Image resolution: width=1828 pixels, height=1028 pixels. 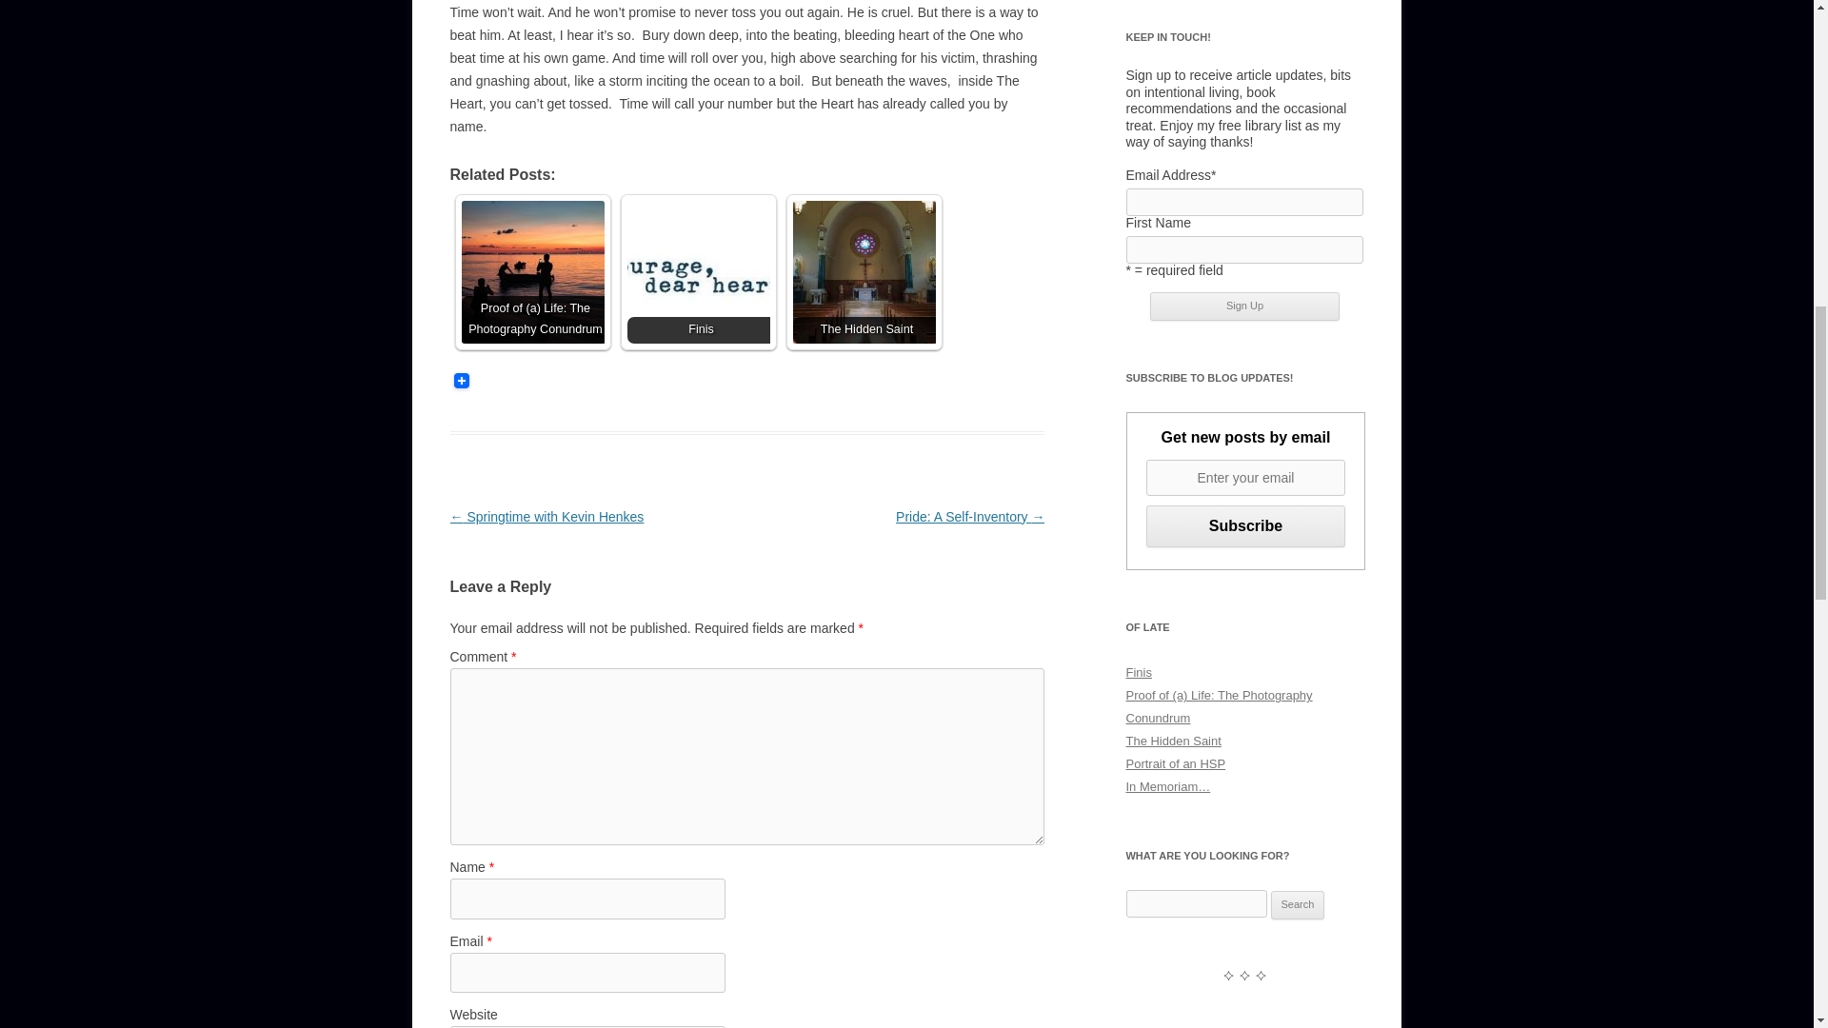 I want to click on Finis, so click(x=698, y=271).